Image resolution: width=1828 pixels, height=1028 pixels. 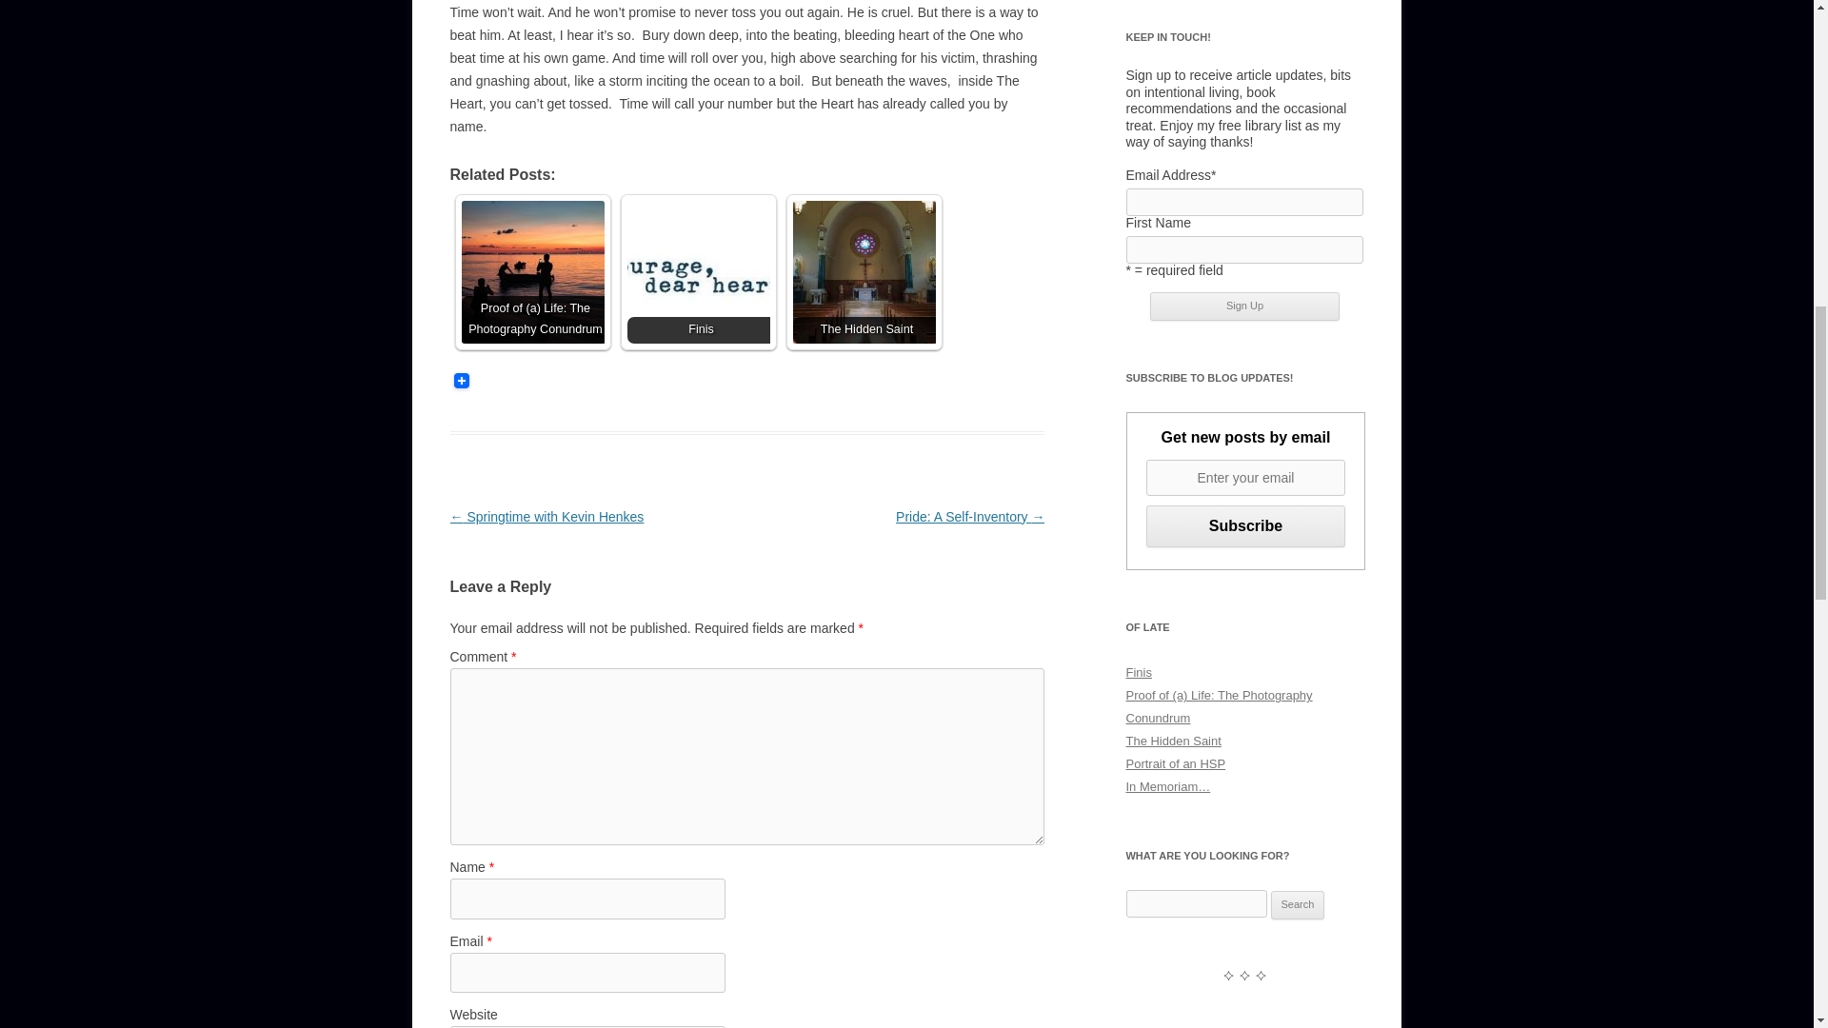 I want to click on Finis, so click(x=698, y=271).